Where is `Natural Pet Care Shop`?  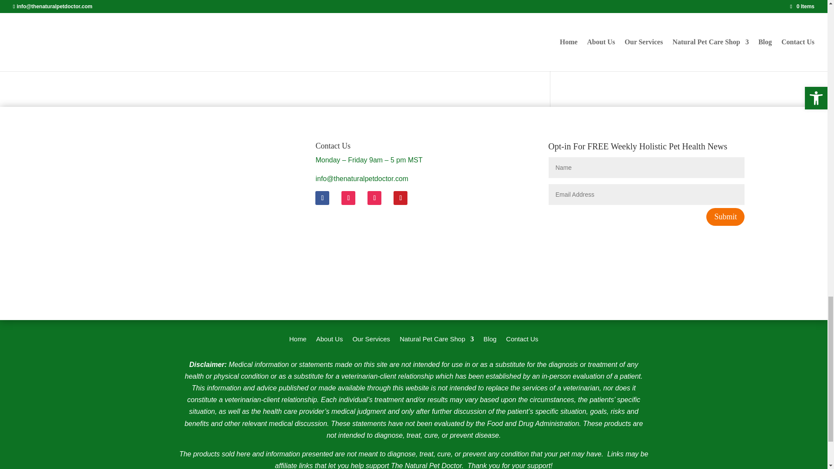 Natural Pet Care Shop is located at coordinates (436, 340).